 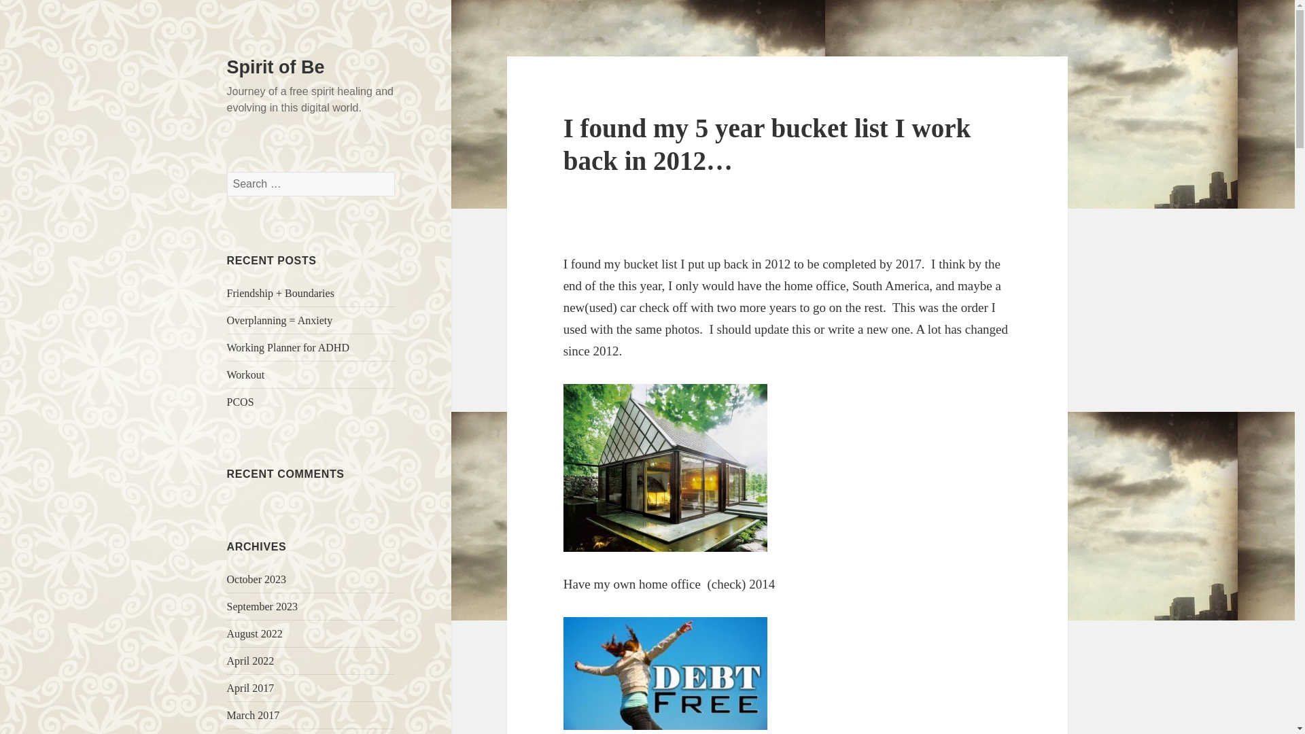 I want to click on October 2023, so click(x=257, y=579).